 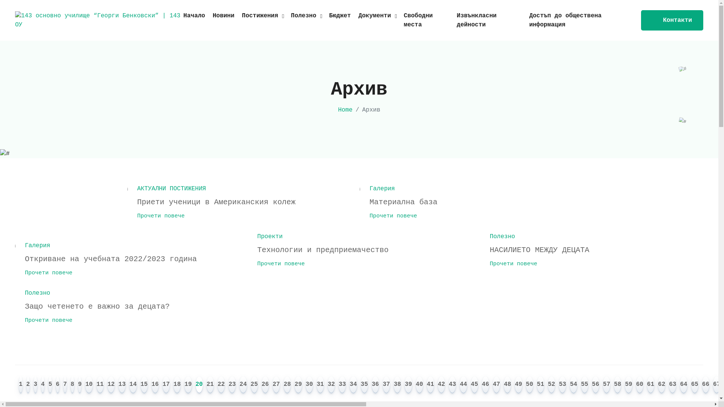 I want to click on 16, so click(x=155, y=385).